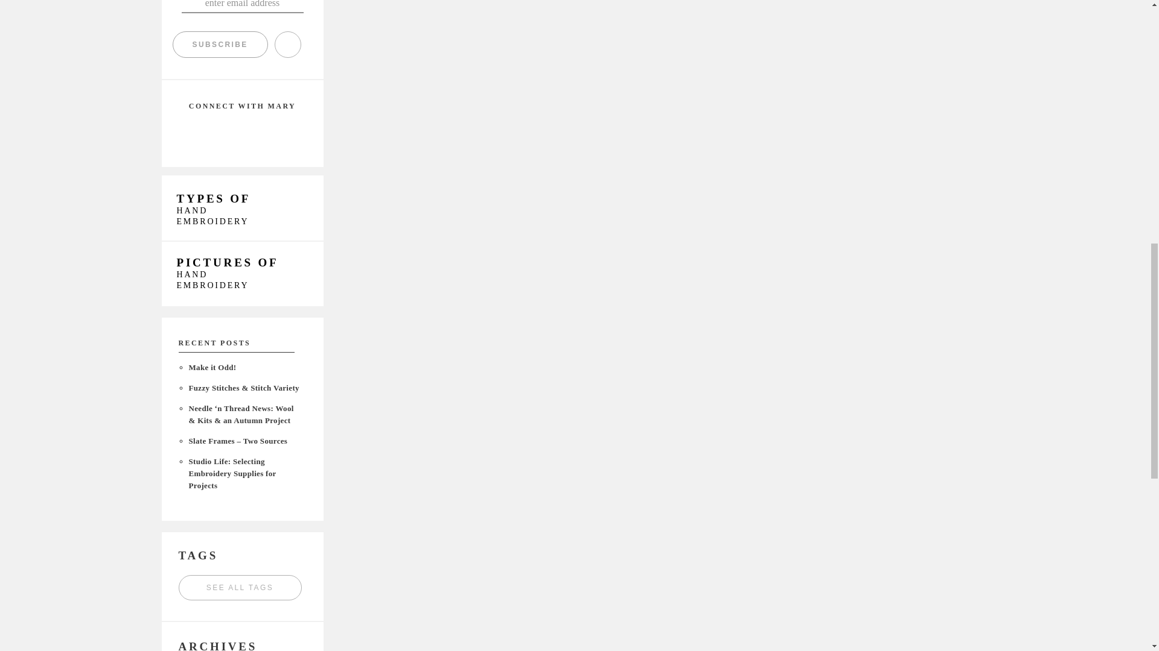  What do you see at coordinates (207, 133) in the screenshot?
I see `Connect with Mary on Facebook` at bounding box center [207, 133].